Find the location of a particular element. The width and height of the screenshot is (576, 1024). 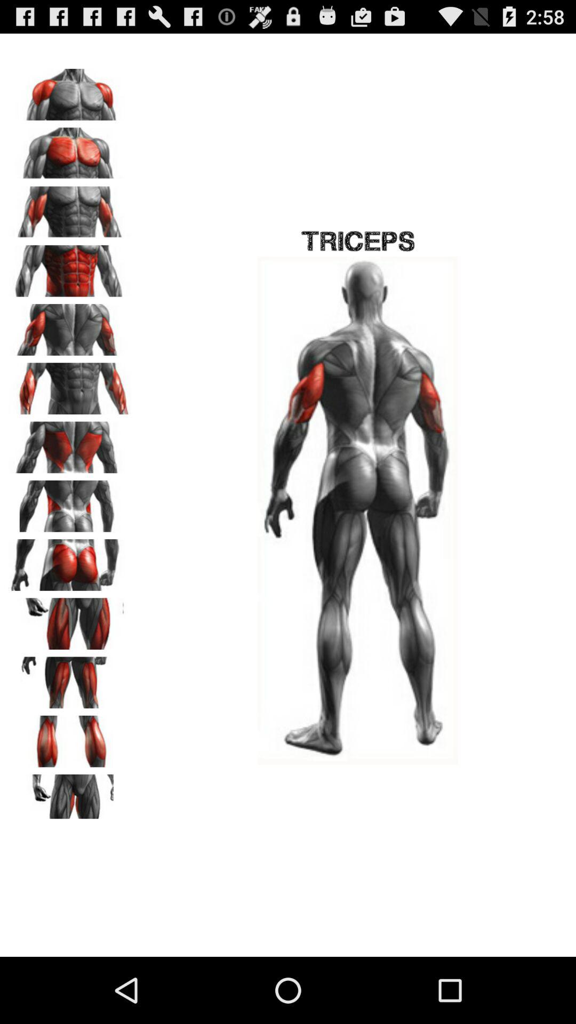

select this muscle group is located at coordinates (70, 561).